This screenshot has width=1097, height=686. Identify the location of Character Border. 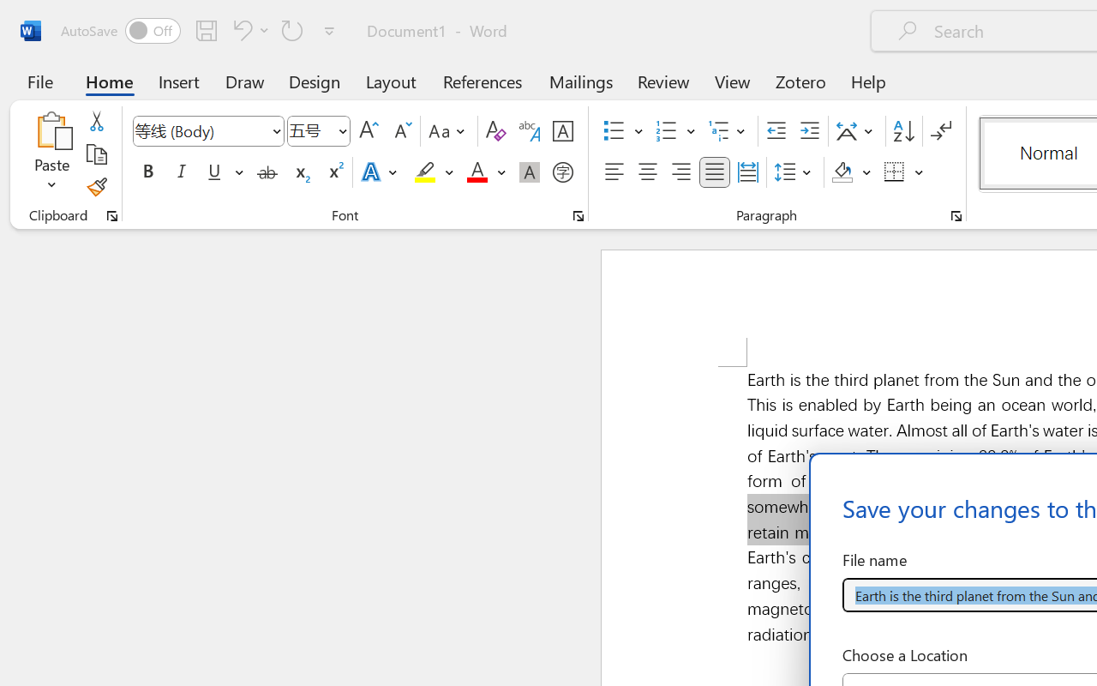
(562, 131).